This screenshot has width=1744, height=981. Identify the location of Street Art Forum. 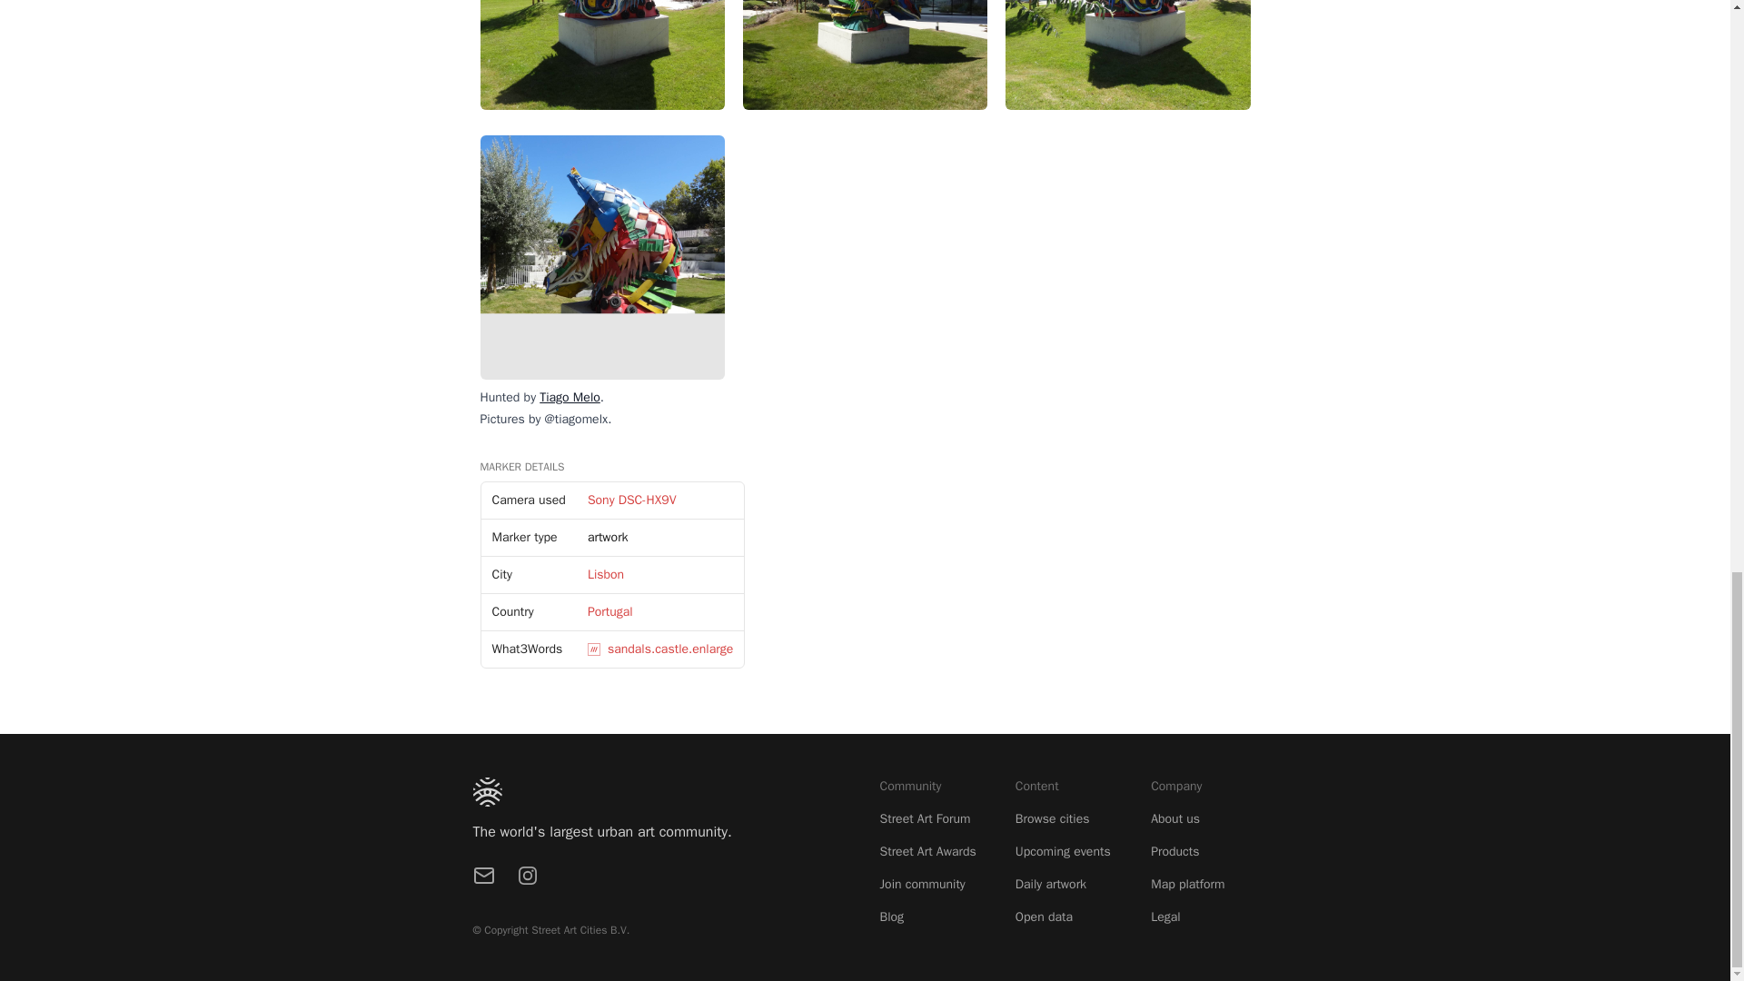
(924, 819).